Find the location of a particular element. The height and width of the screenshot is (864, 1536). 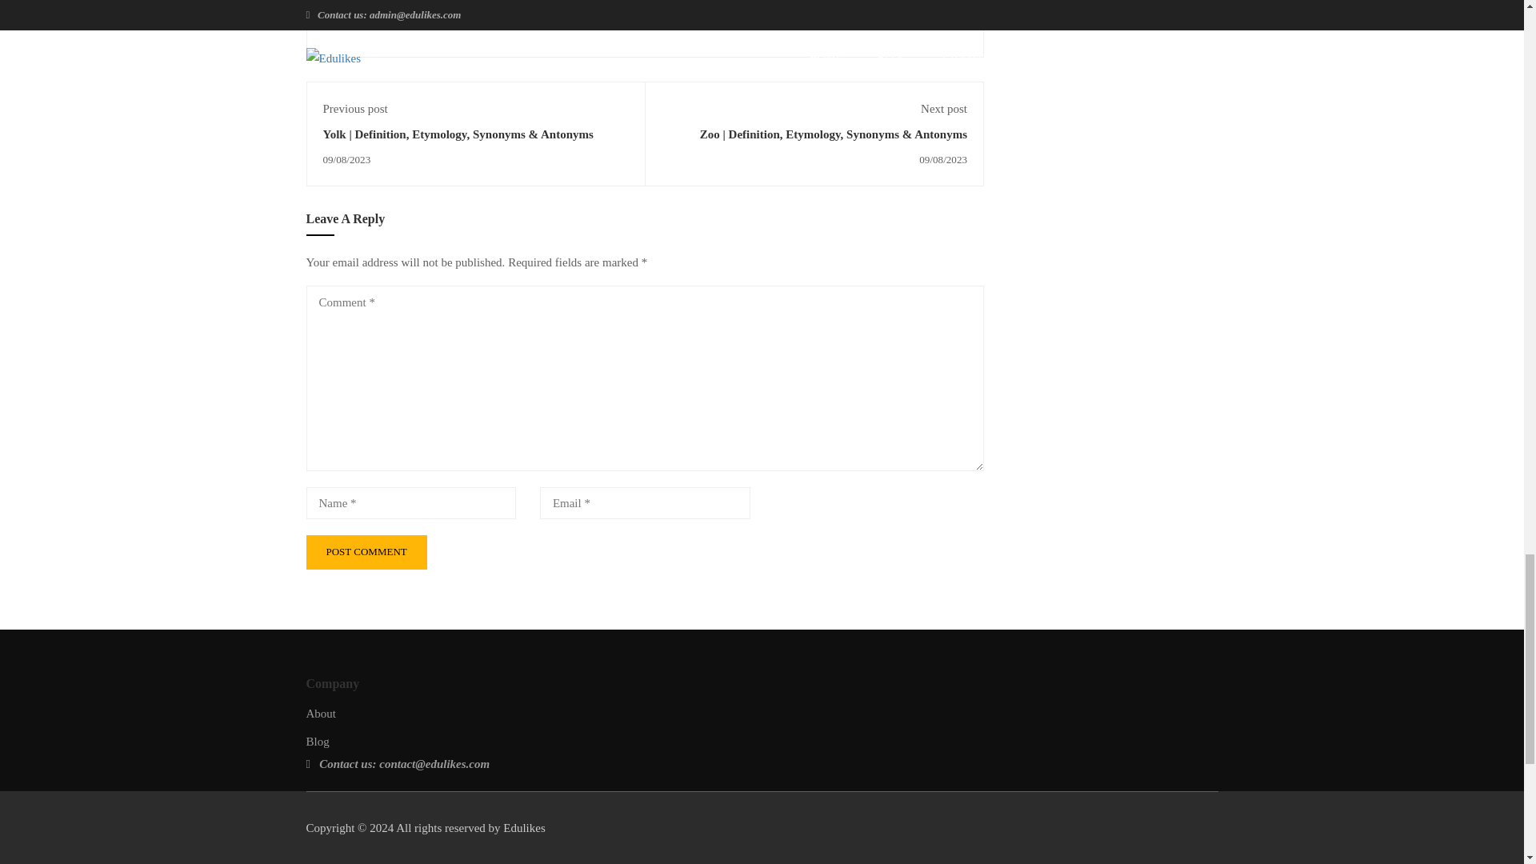

Post Comment is located at coordinates (366, 552).